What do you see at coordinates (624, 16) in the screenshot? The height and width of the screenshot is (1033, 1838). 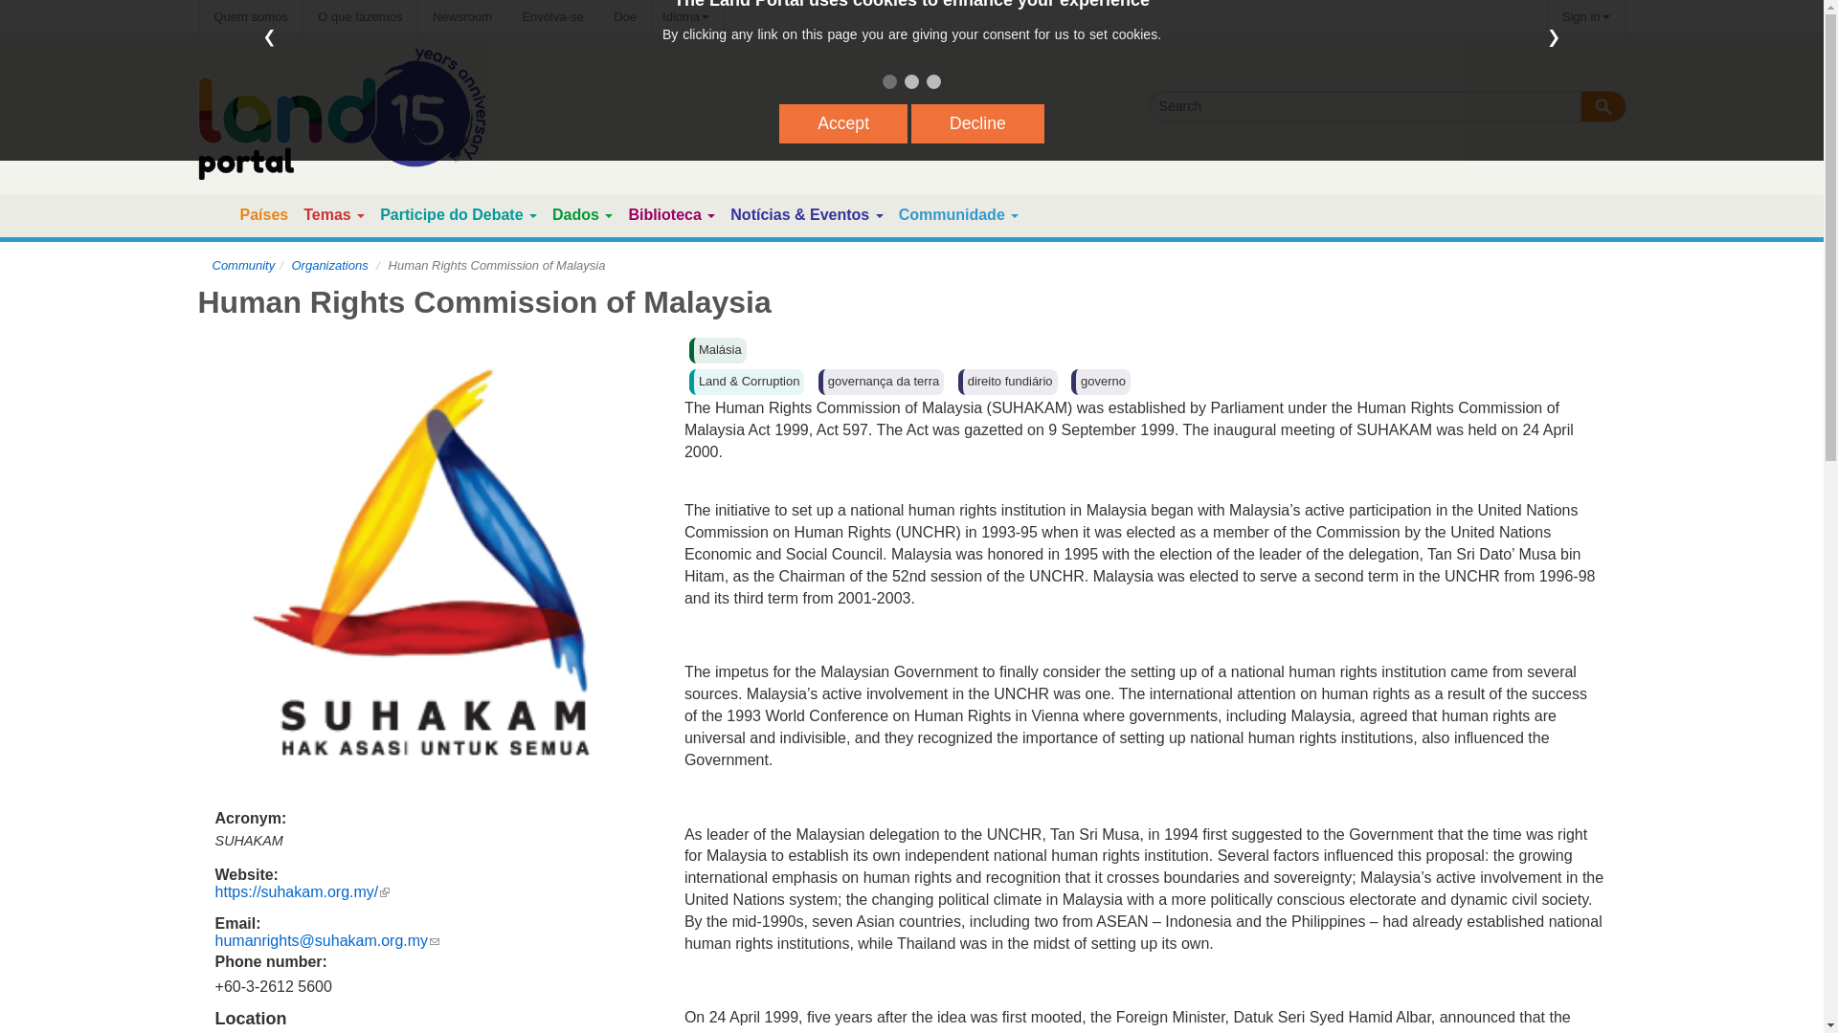 I see `Doe` at bounding box center [624, 16].